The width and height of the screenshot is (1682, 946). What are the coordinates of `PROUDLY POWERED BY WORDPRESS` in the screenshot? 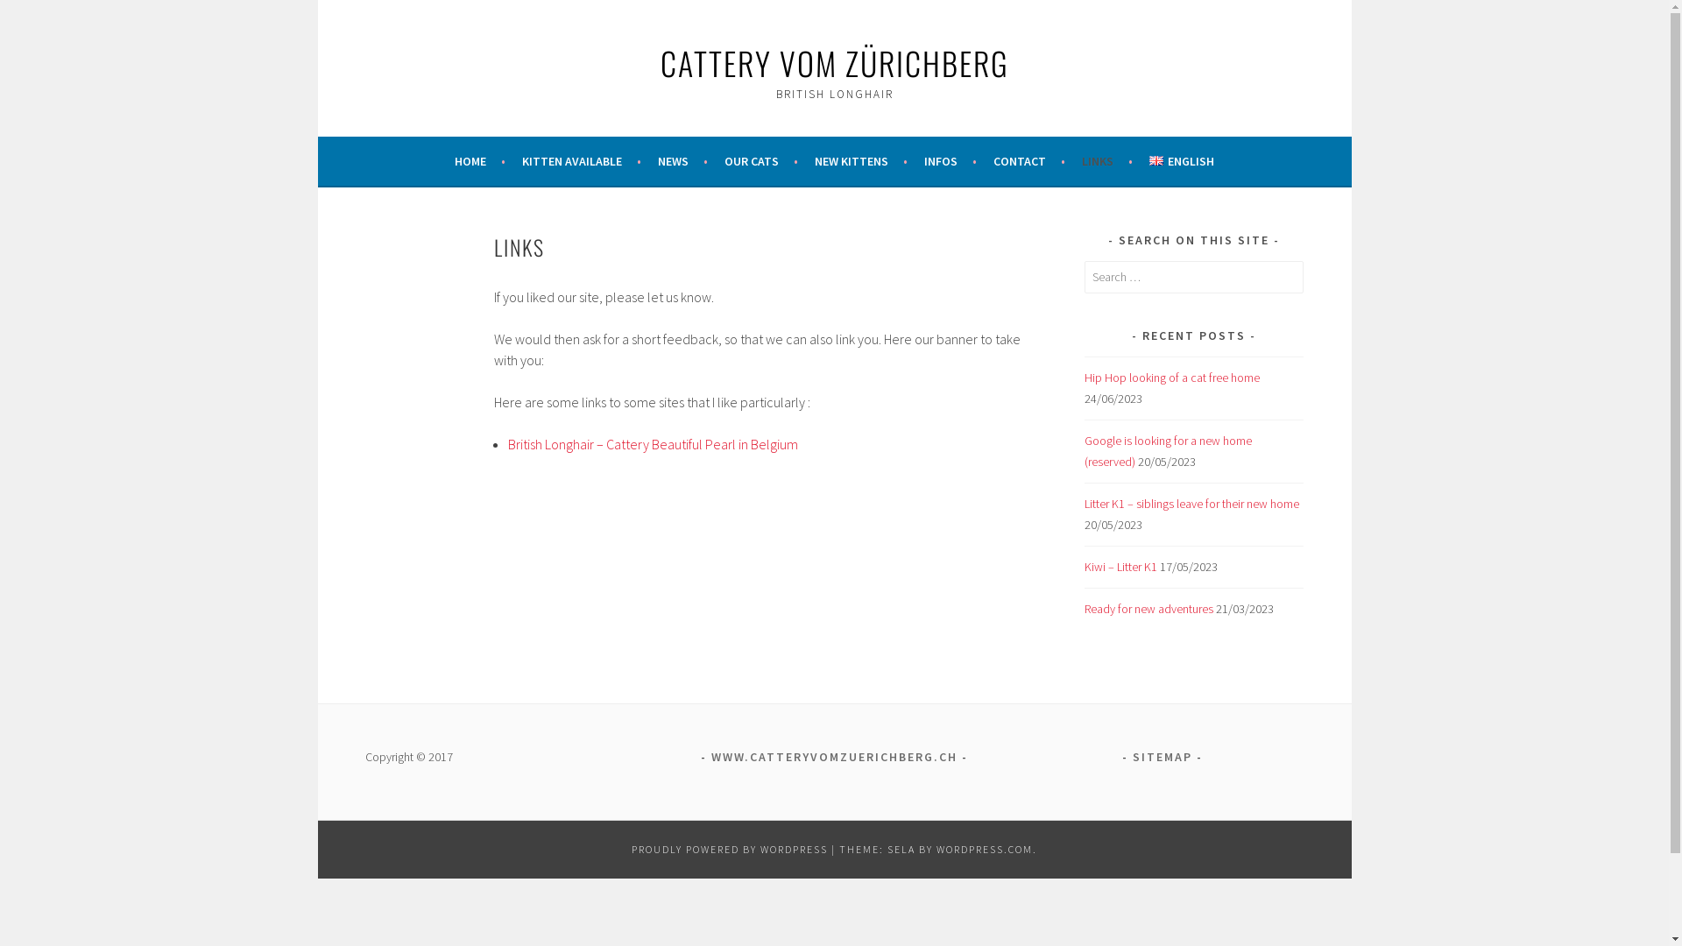 It's located at (730, 850).